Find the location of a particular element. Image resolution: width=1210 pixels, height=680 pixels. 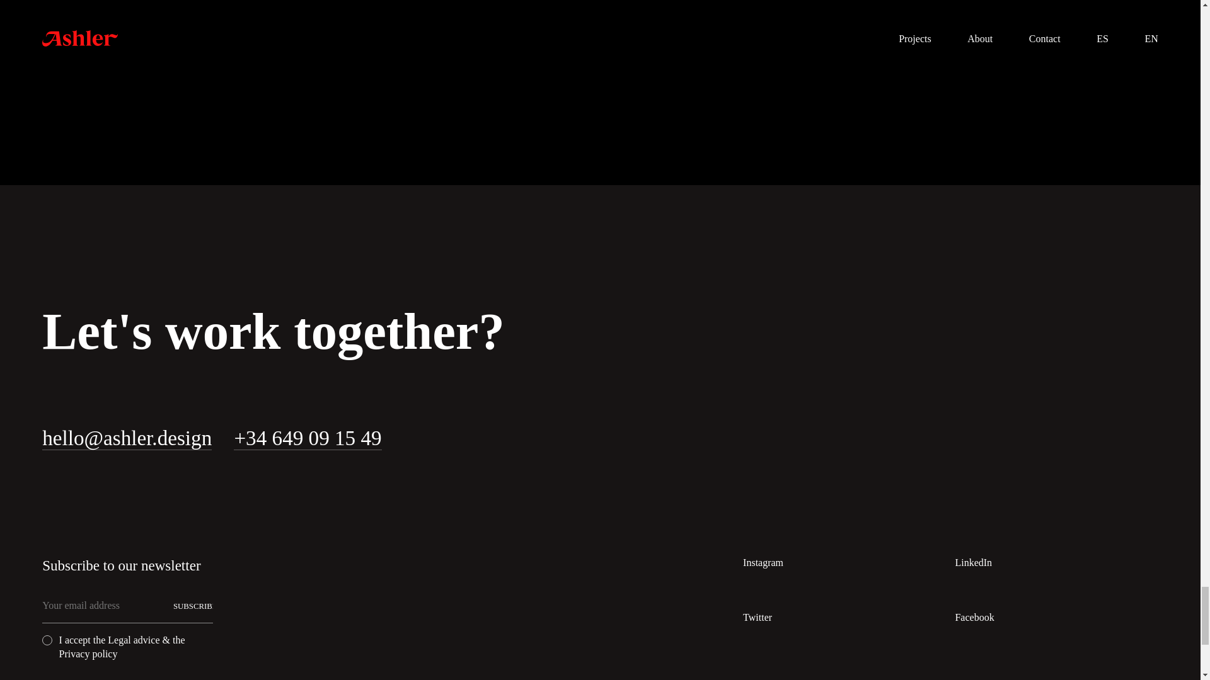

LinkedIn is located at coordinates (973, 564).